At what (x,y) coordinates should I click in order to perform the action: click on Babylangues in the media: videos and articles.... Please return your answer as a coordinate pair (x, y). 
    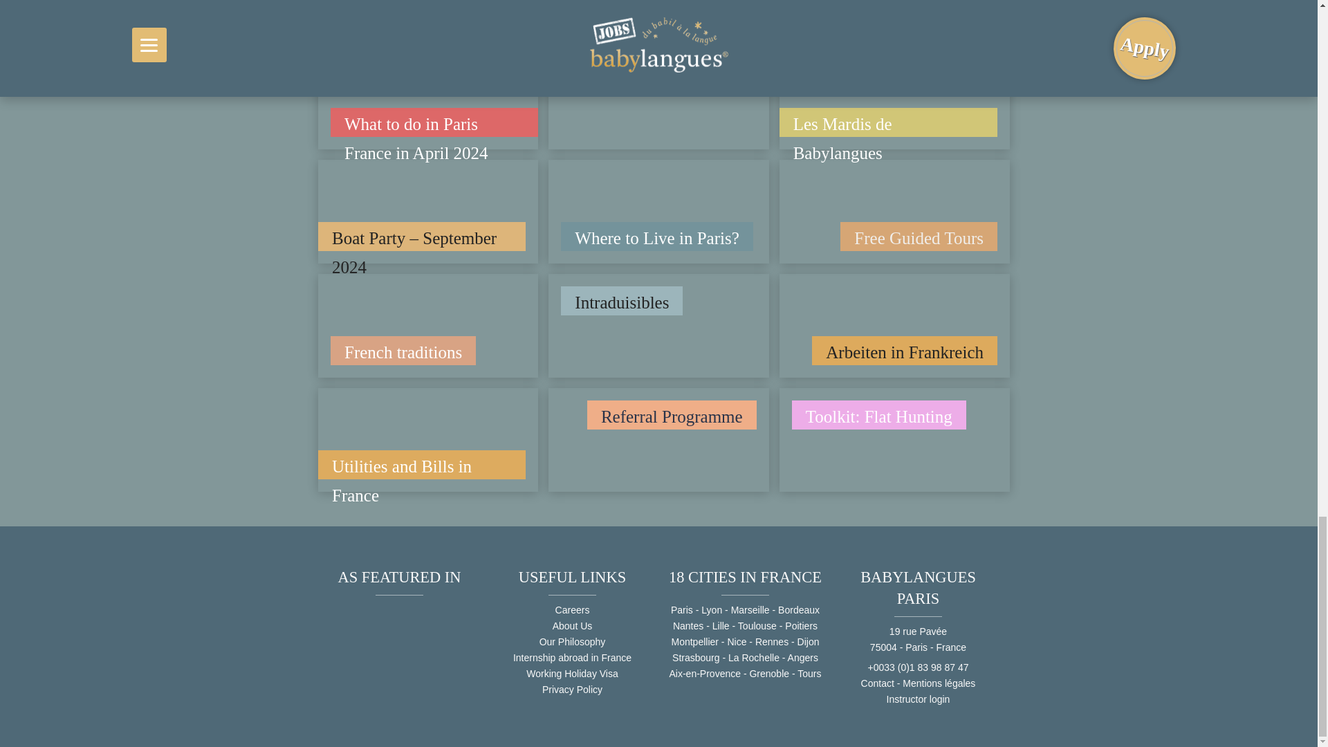
    Looking at the image, I should click on (380, 662).